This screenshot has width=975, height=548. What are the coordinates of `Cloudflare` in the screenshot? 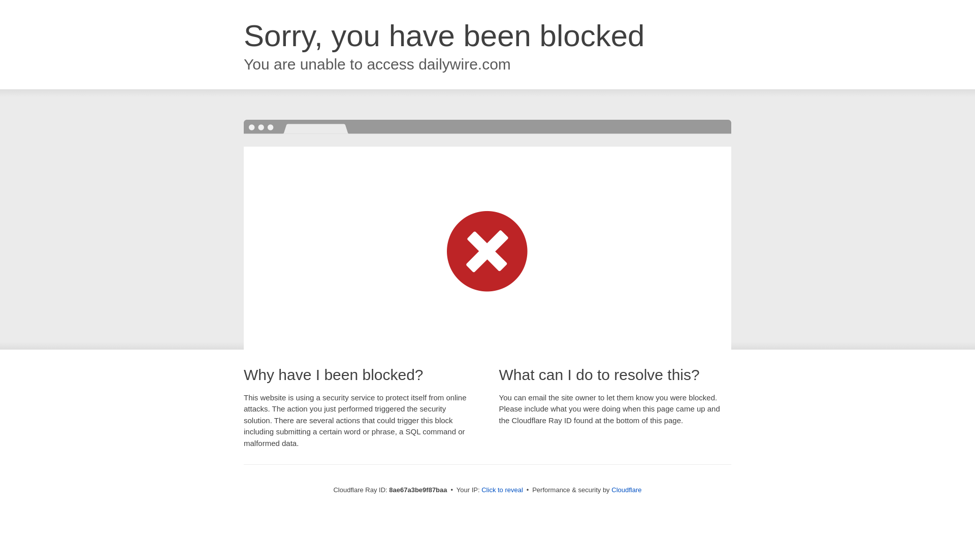 It's located at (626, 490).